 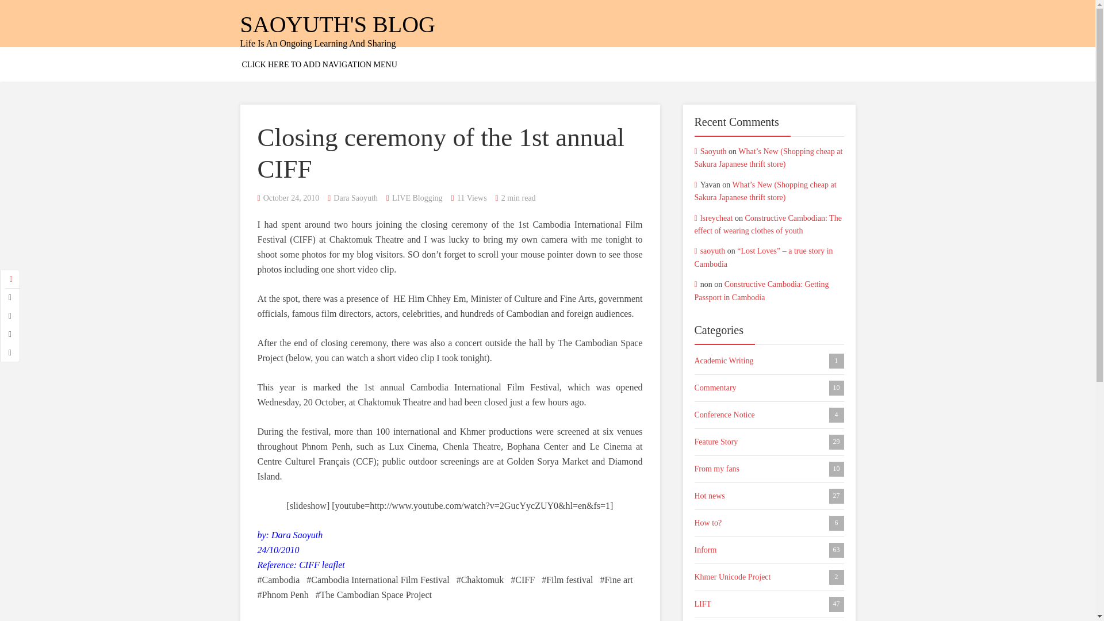 What do you see at coordinates (769, 442) in the screenshot?
I see `SAOYUTH'S BLOG` at bounding box center [769, 442].